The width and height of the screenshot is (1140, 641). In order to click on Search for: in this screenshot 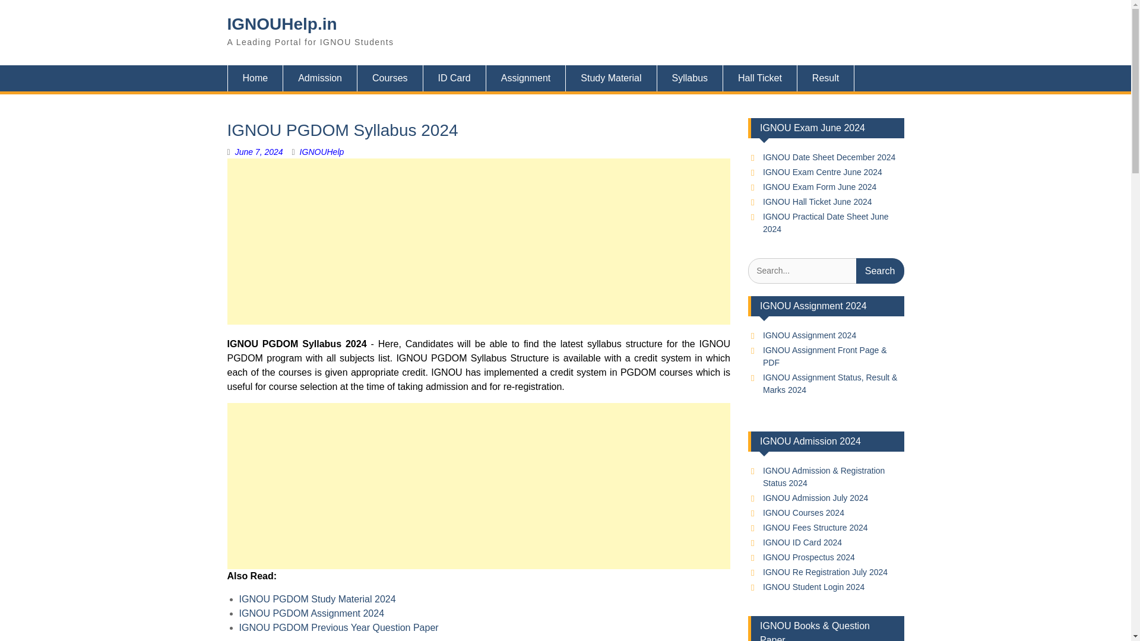, I will do `click(825, 271)`.